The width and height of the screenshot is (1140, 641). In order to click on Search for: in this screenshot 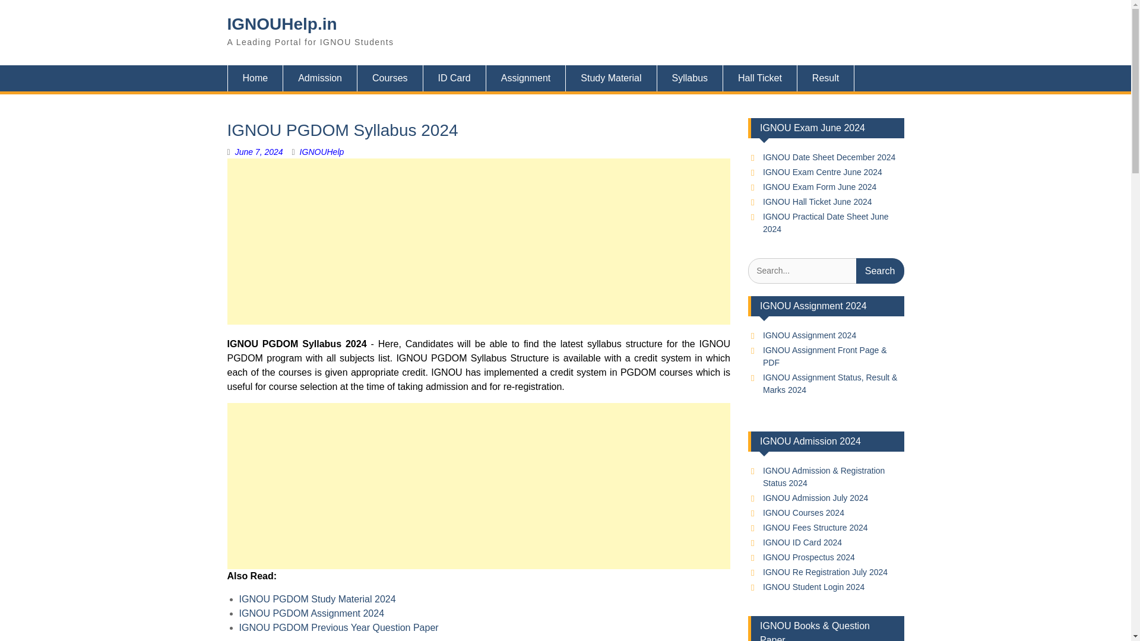, I will do `click(825, 271)`.